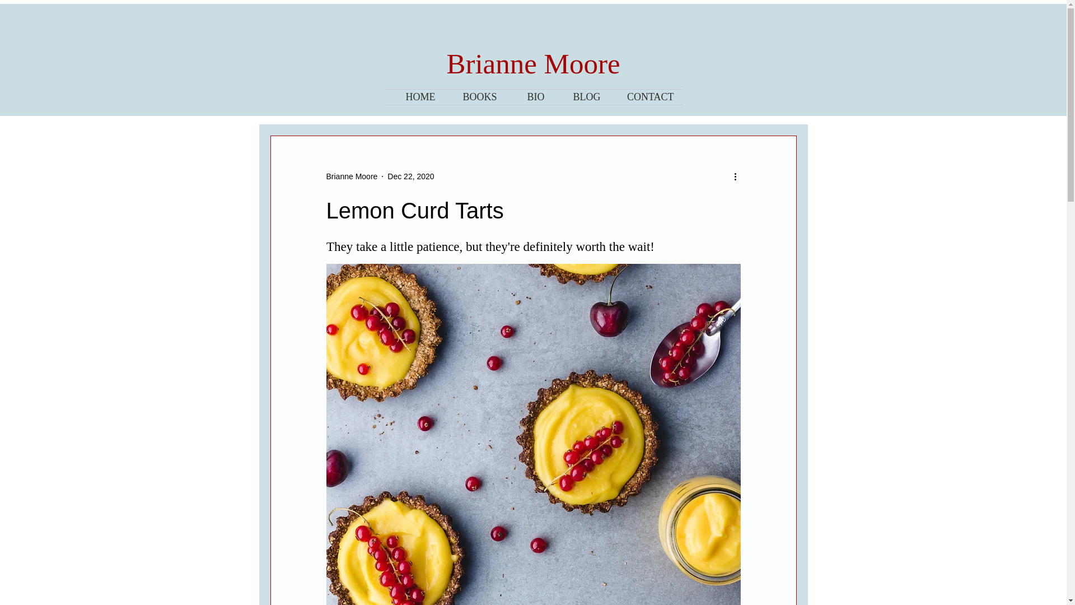 This screenshot has width=1075, height=605. Describe the element at coordinates (581, 96) in the screenshot. I see `BLOG` at that location.